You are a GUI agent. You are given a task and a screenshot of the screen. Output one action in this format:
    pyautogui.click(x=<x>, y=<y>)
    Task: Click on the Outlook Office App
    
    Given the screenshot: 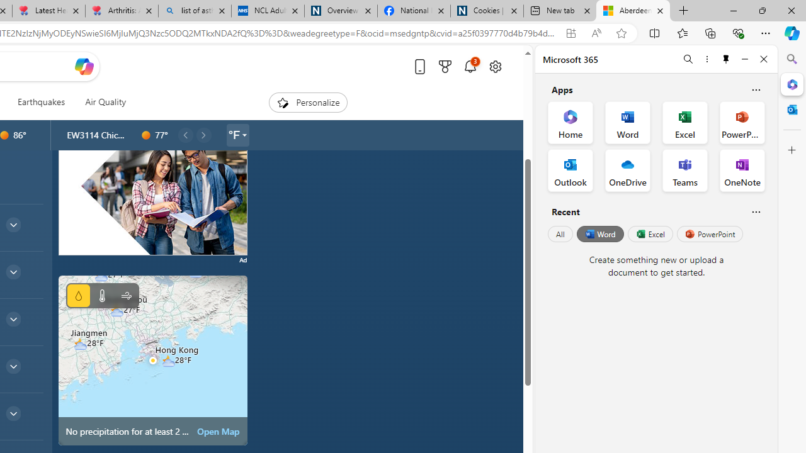 What is the action you would take?
    pyautogui.click(x=570, y=170)
    